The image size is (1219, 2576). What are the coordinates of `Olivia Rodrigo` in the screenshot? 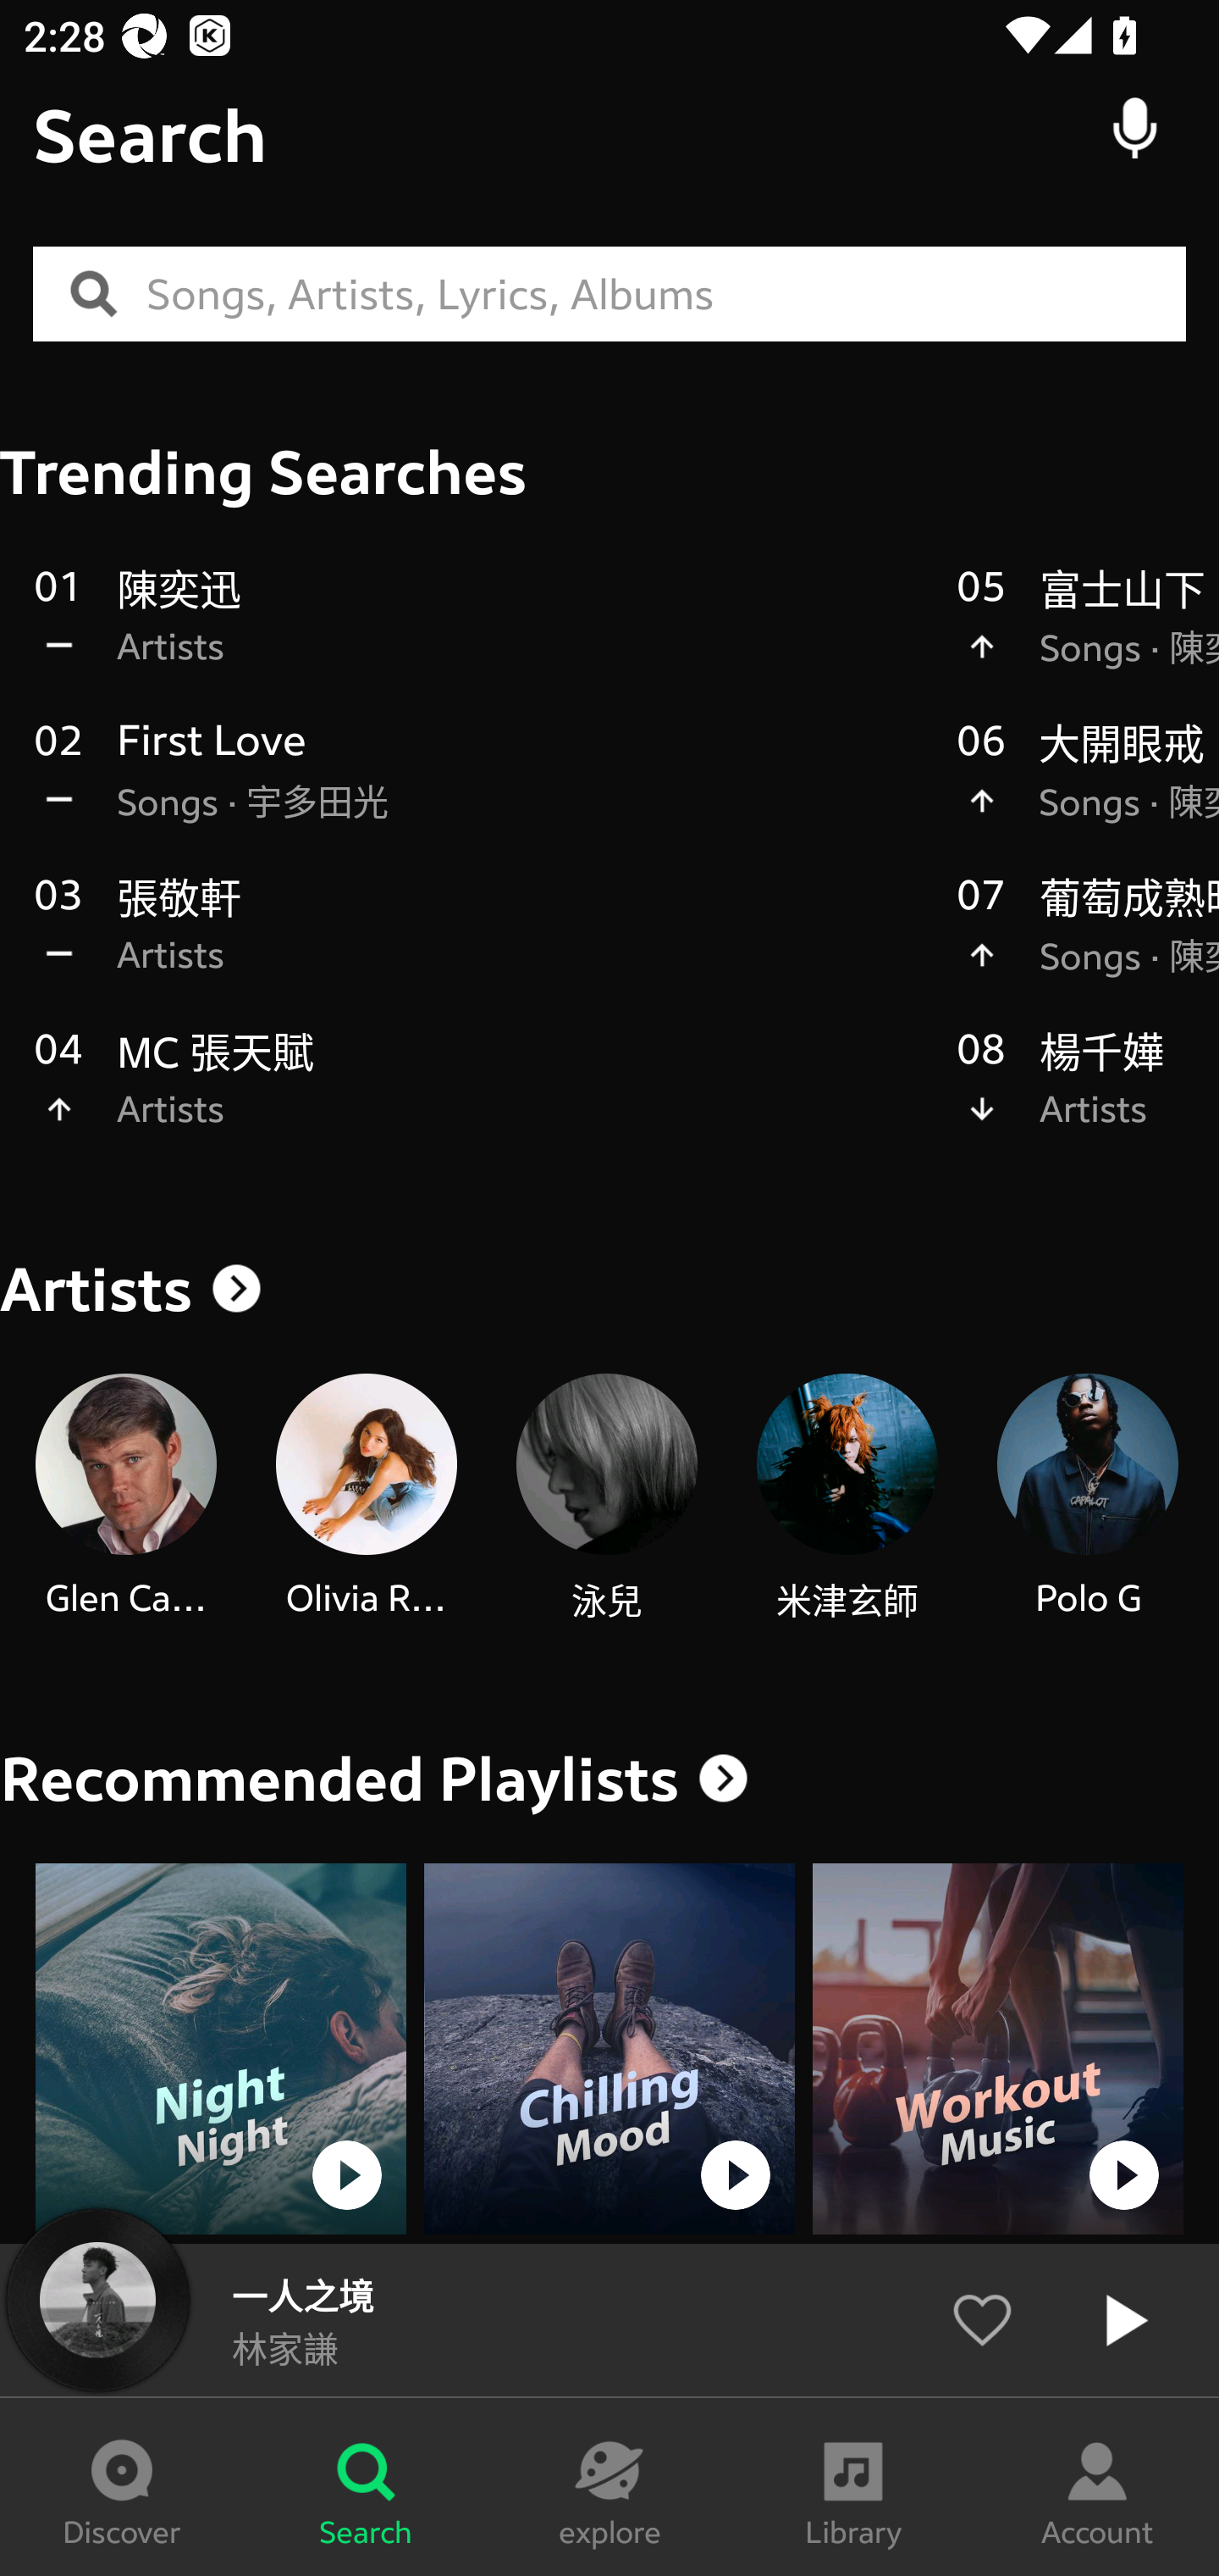 It's located at (366, 1498).